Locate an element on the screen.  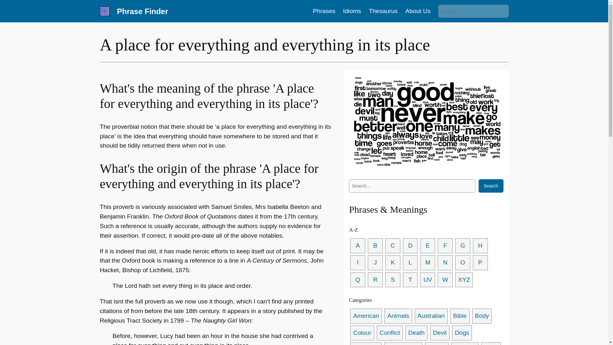
A list of phrases coined in America is located at coordinates (366, 316).